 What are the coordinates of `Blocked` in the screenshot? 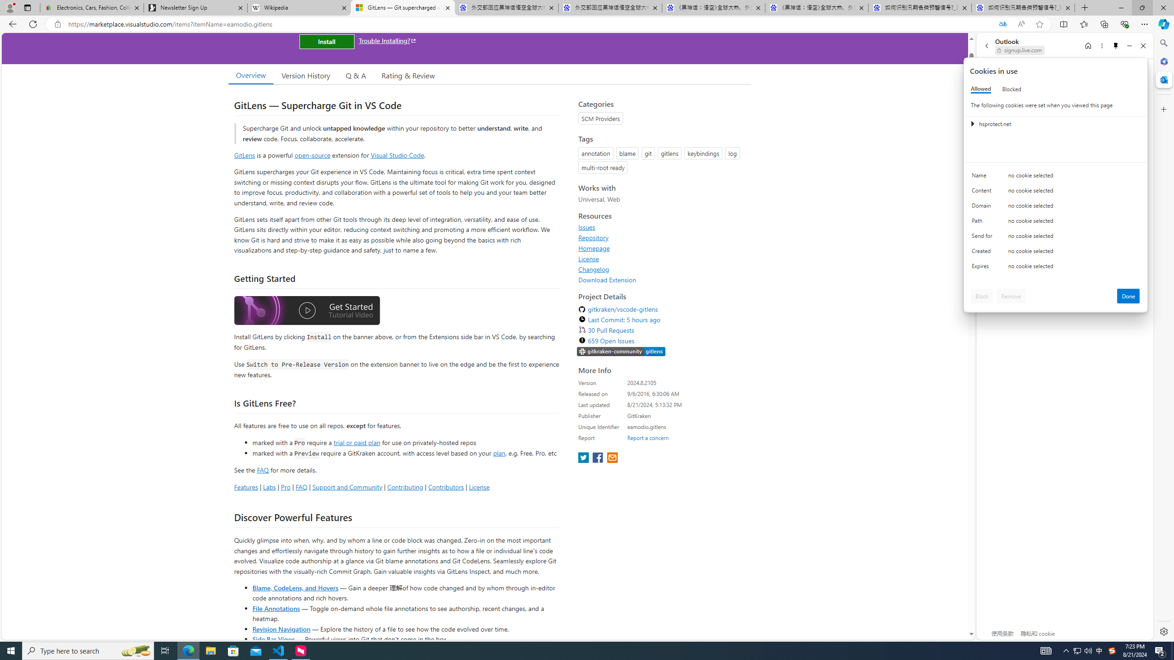 It's located at (1012, 89).